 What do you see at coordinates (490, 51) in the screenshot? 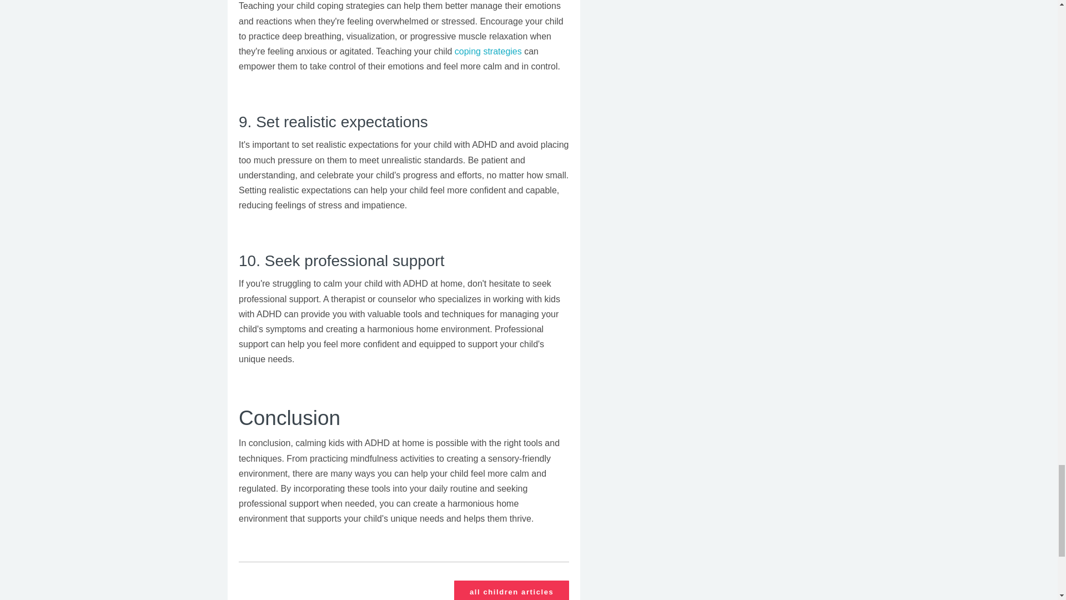
I see `coping strategies` at bounding box center [490, 51].